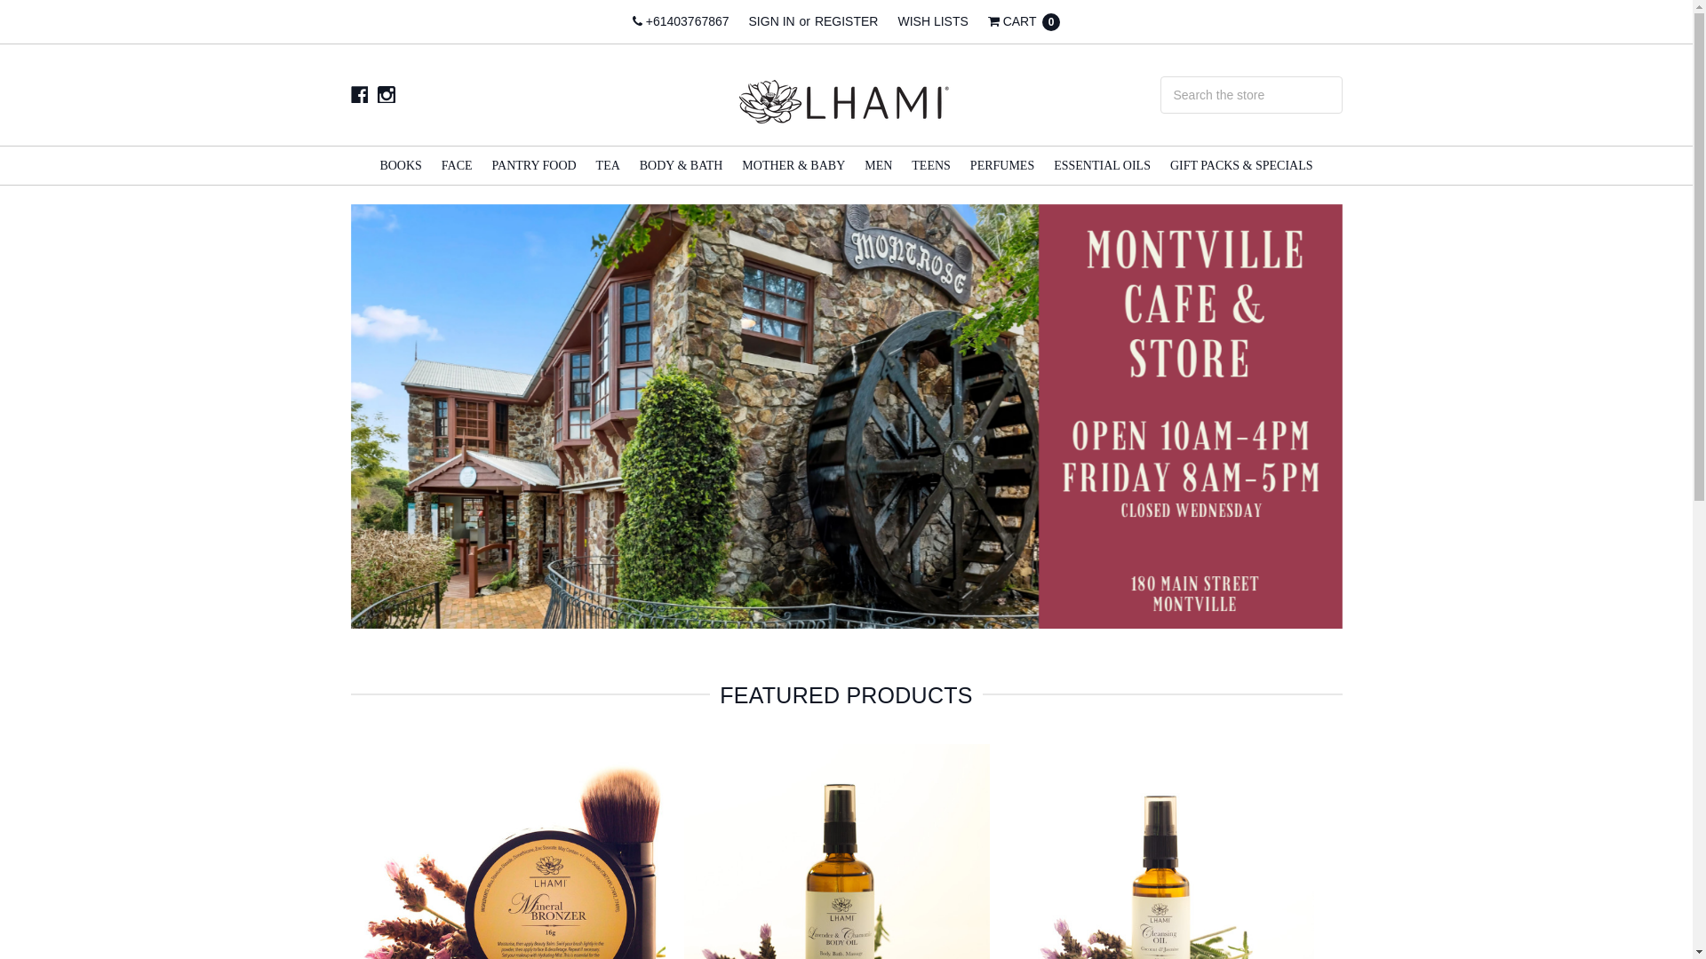 The width and height of the screenshot is (1706, 959). I want to click on FACE, so click(457, 165).